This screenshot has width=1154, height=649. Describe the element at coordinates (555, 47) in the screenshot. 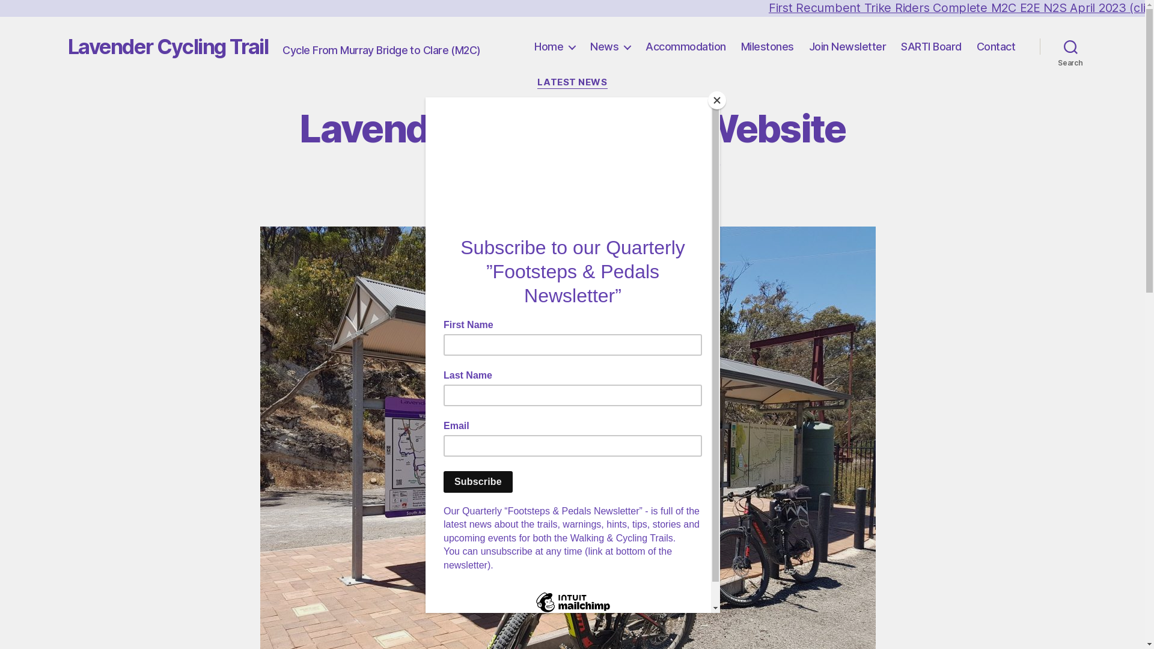

I see `Home` at that location.